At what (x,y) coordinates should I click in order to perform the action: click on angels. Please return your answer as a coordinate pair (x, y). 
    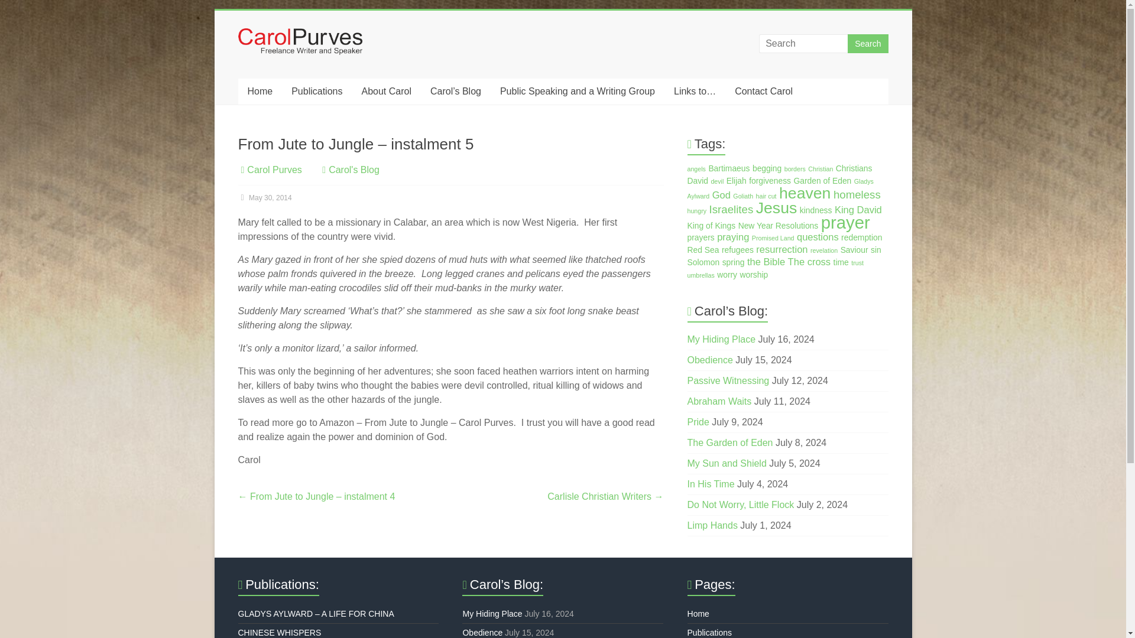
    Looking at the image, I should click on (696, 168).